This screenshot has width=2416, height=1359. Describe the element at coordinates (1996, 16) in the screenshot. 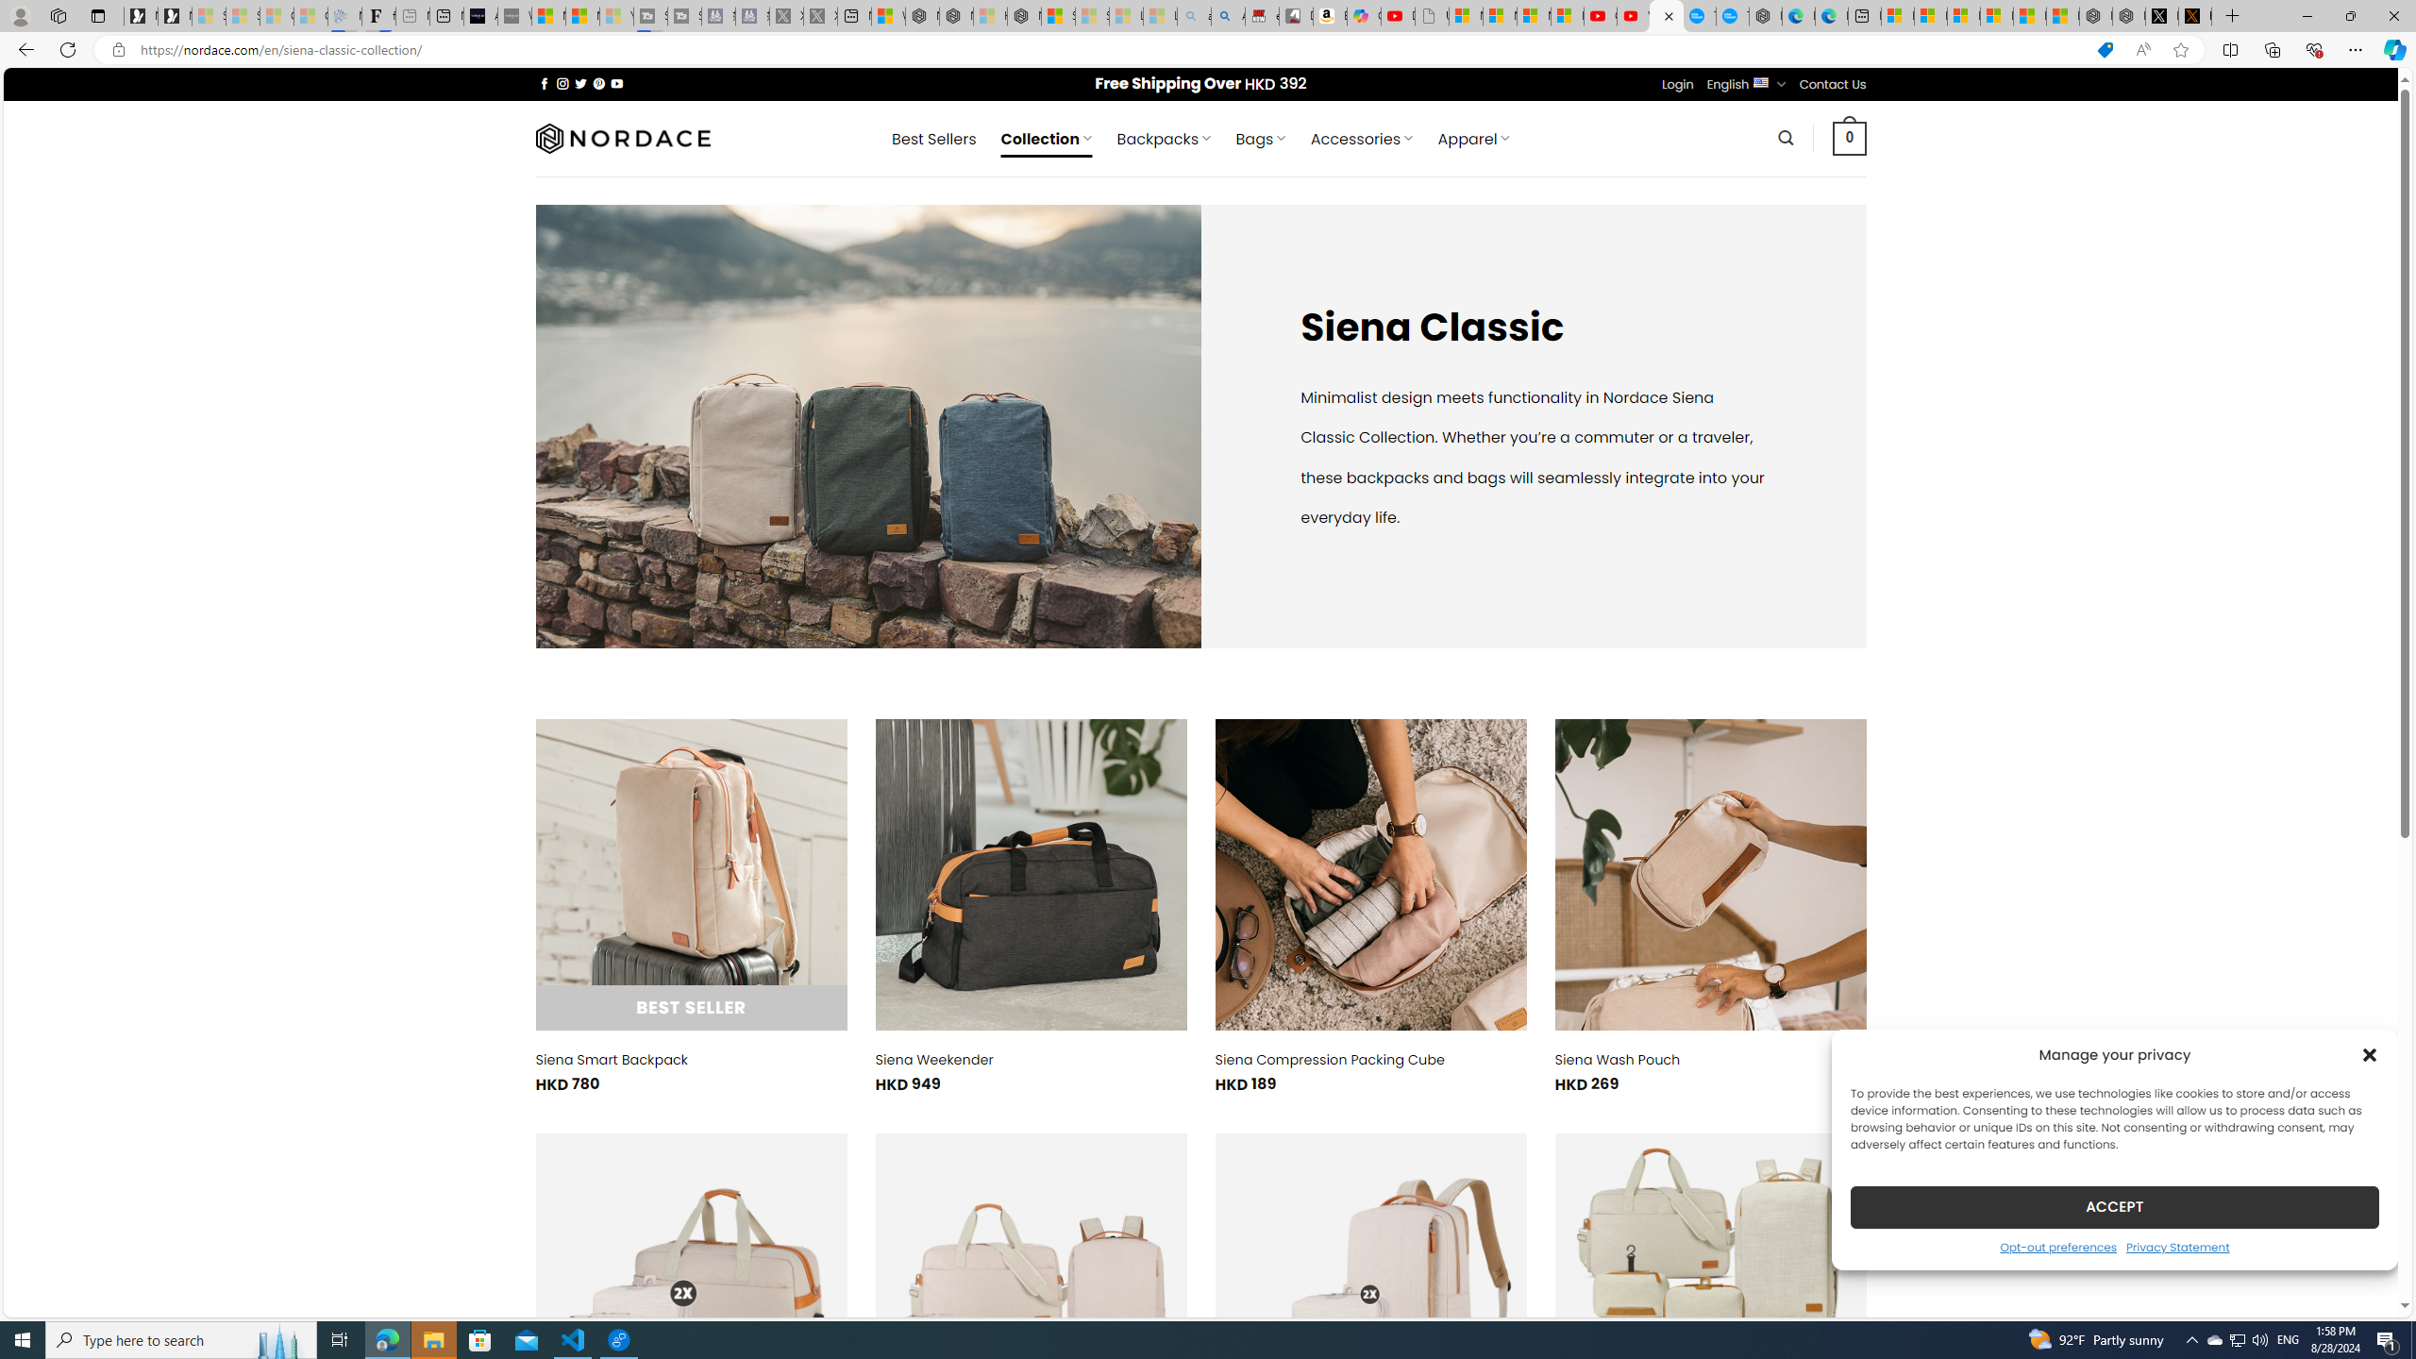

I see `Microsoft account | Privacy` at that location.